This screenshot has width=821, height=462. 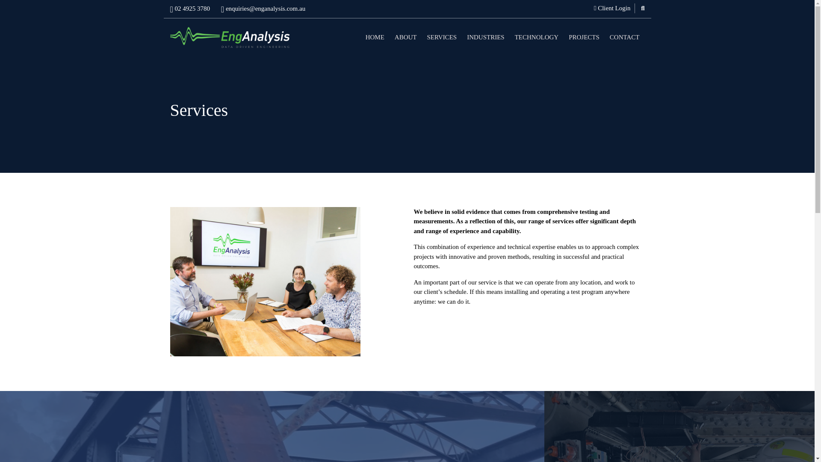 I want to click on 02 4925 3780, so click(x=190, y=9).